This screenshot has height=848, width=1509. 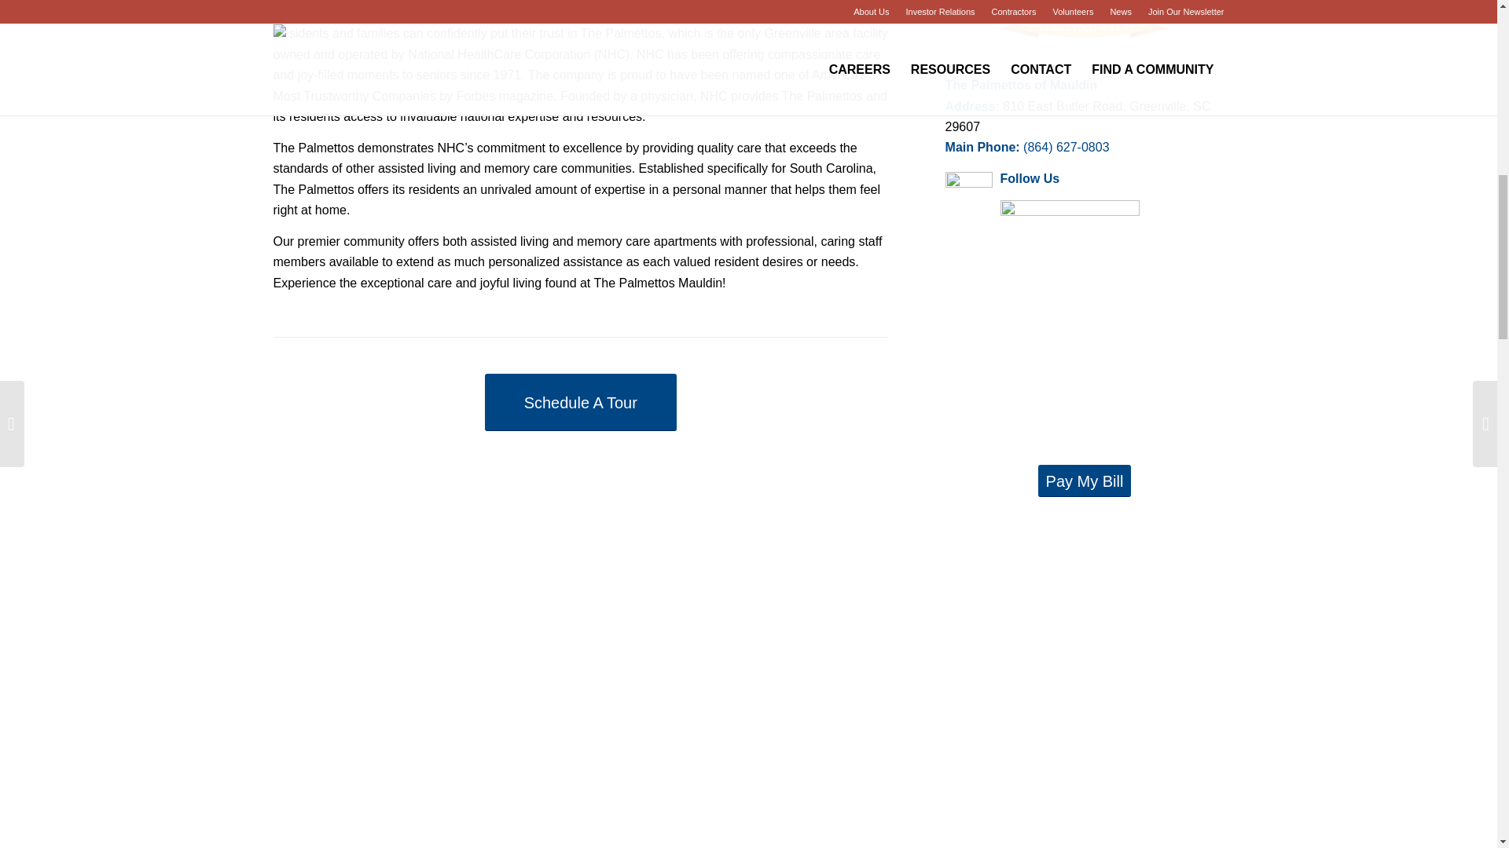 I want to click on Follow Us, so click(x=1030, y=179).